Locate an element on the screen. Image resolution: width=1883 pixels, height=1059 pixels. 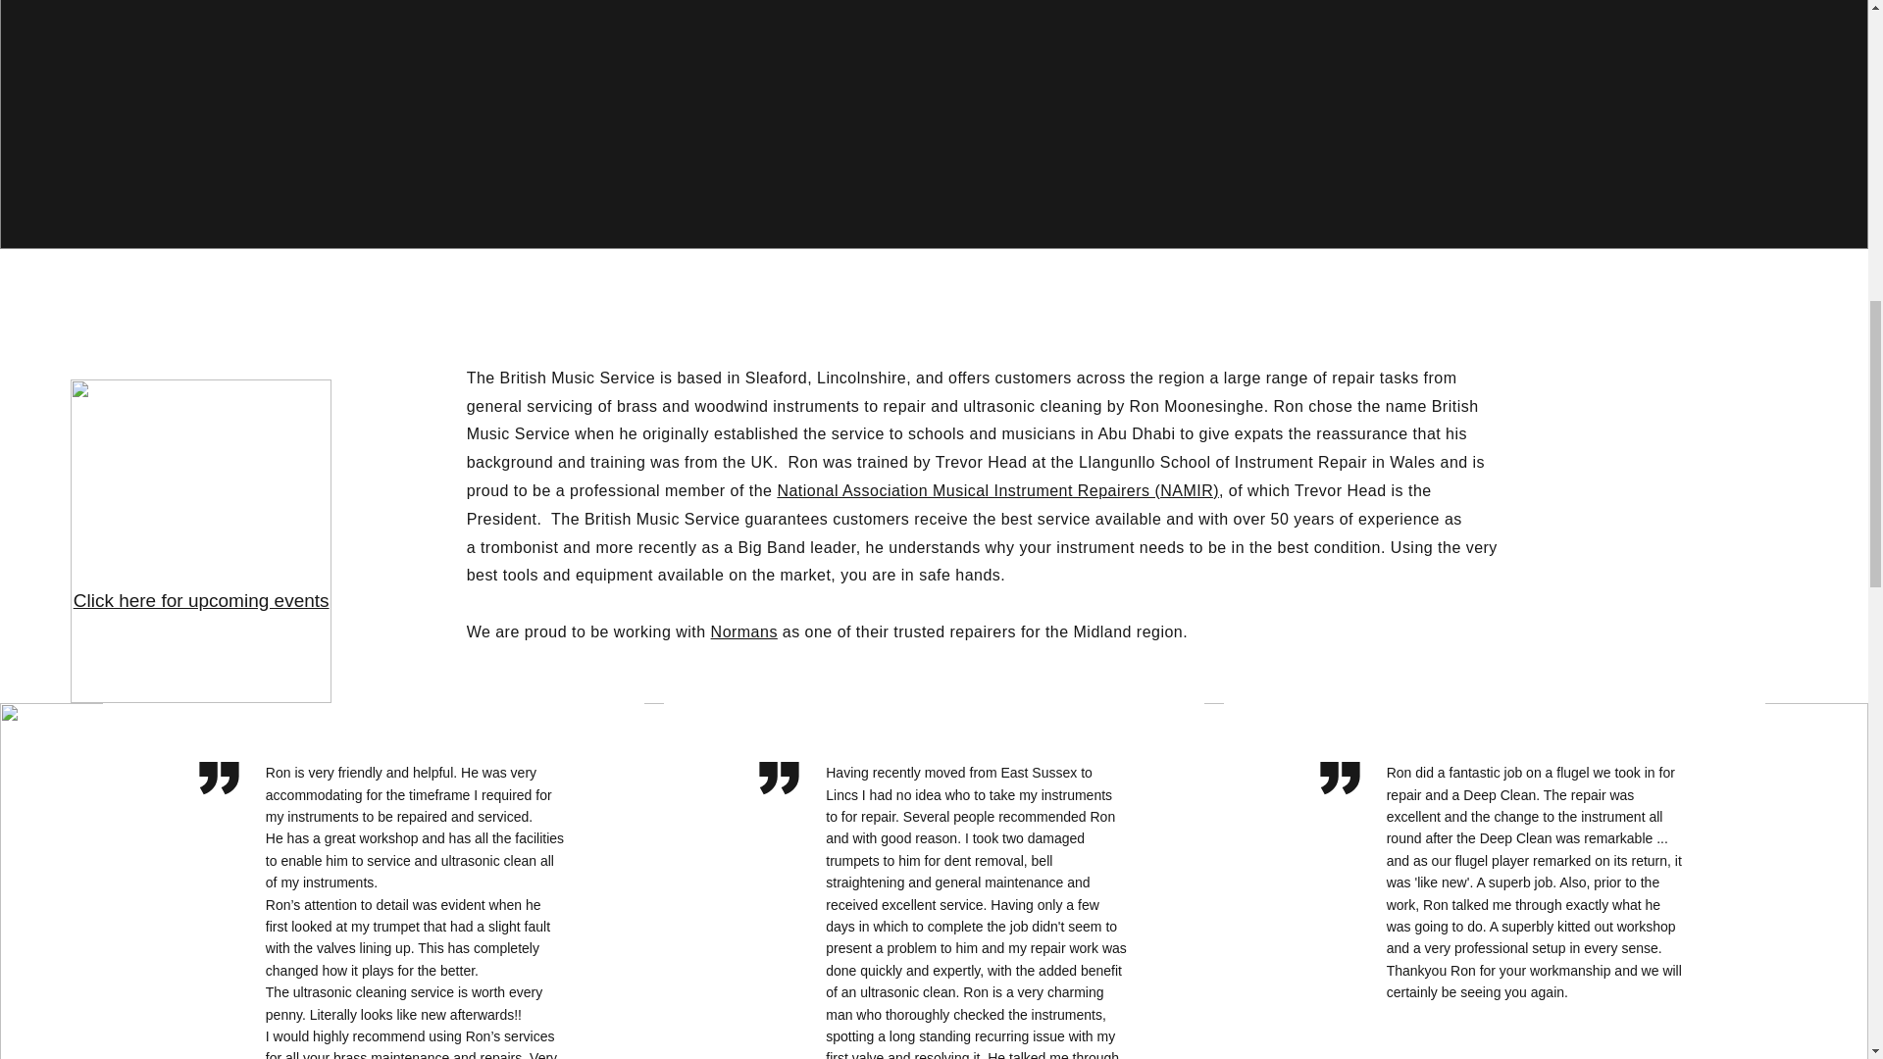
Normans is located at coordinates (743, 631).